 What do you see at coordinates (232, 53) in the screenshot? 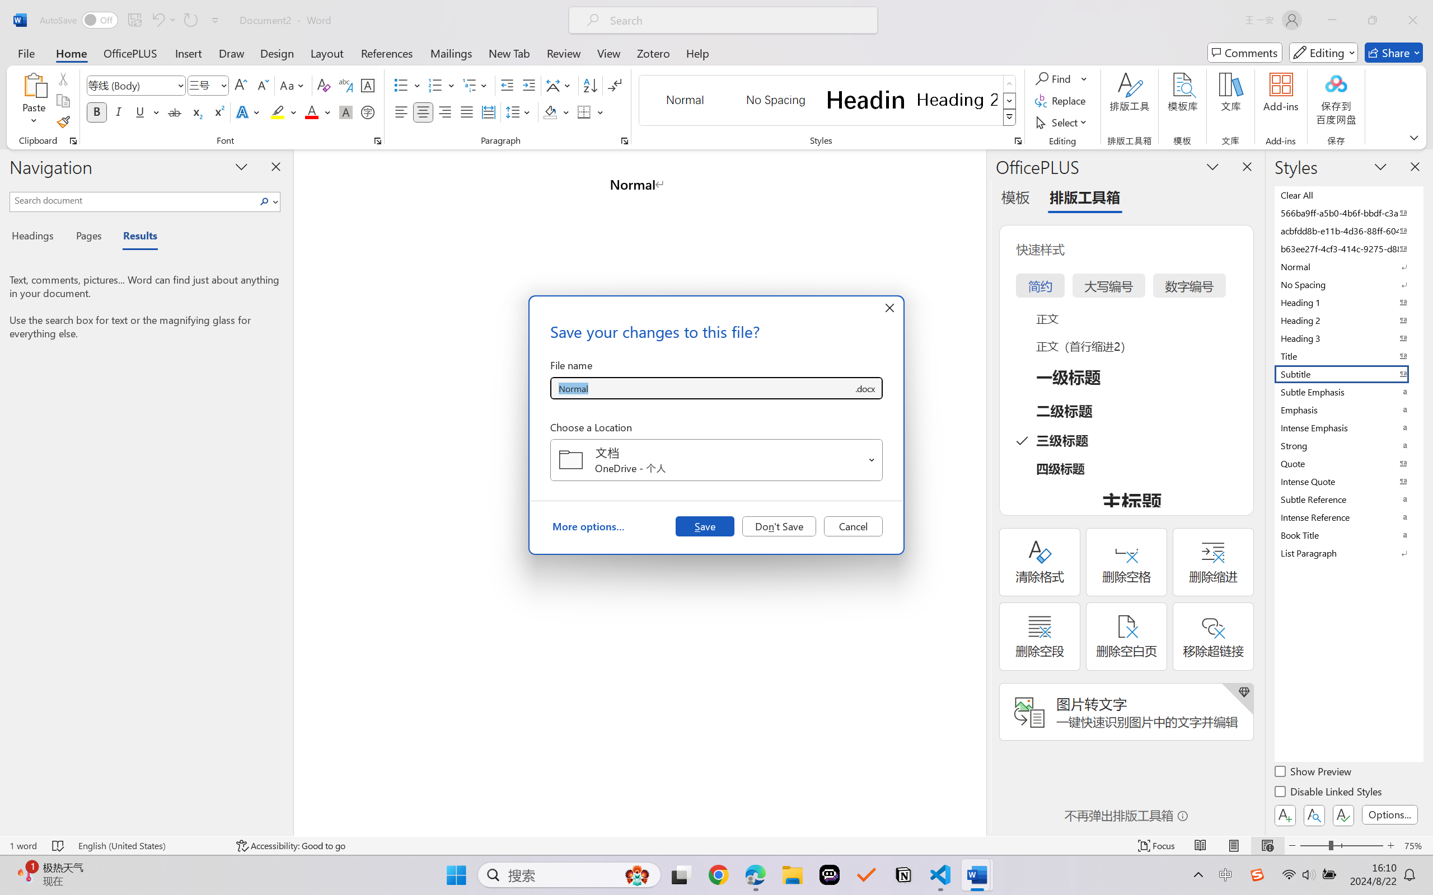
I see `Draw` at bounding box center [232, 53].